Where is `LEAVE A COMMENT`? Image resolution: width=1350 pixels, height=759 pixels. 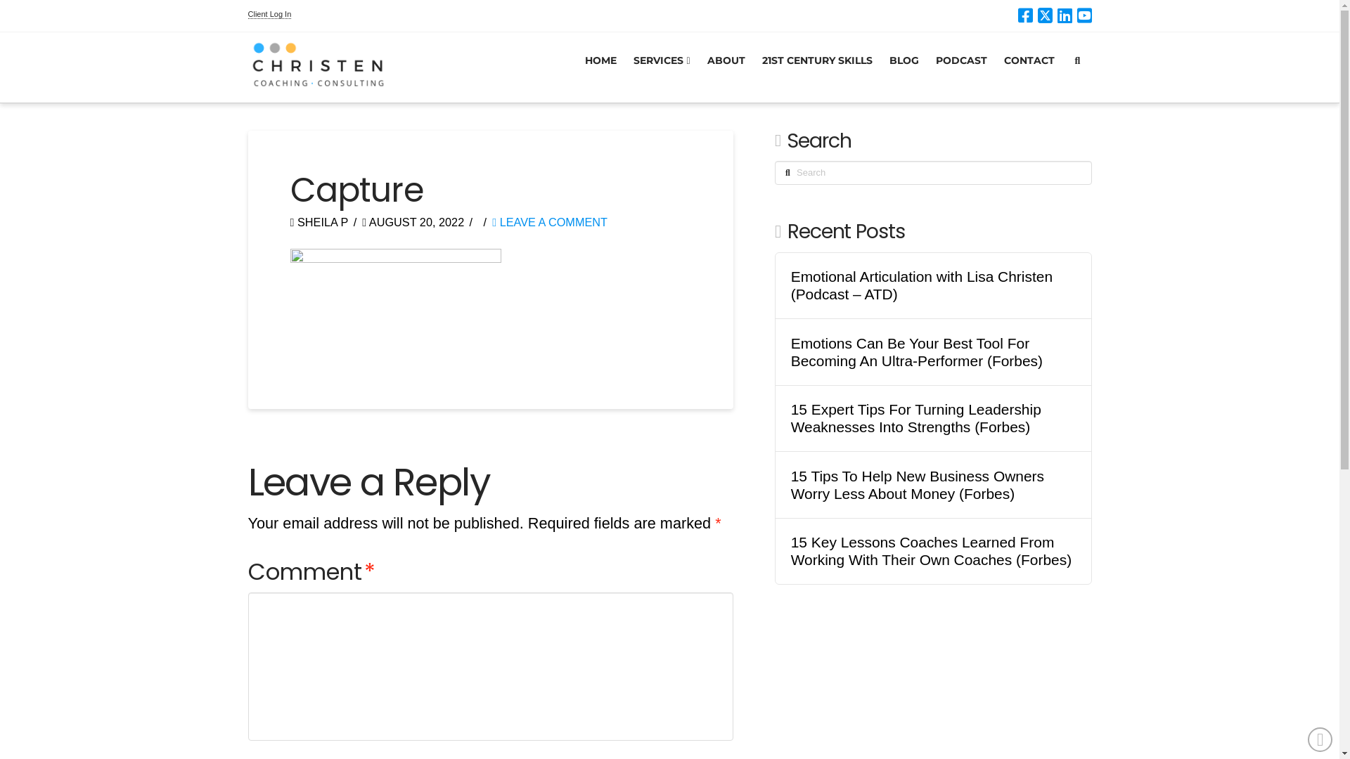
LEAVE A COMMENT is located at coordinates (550, 222).